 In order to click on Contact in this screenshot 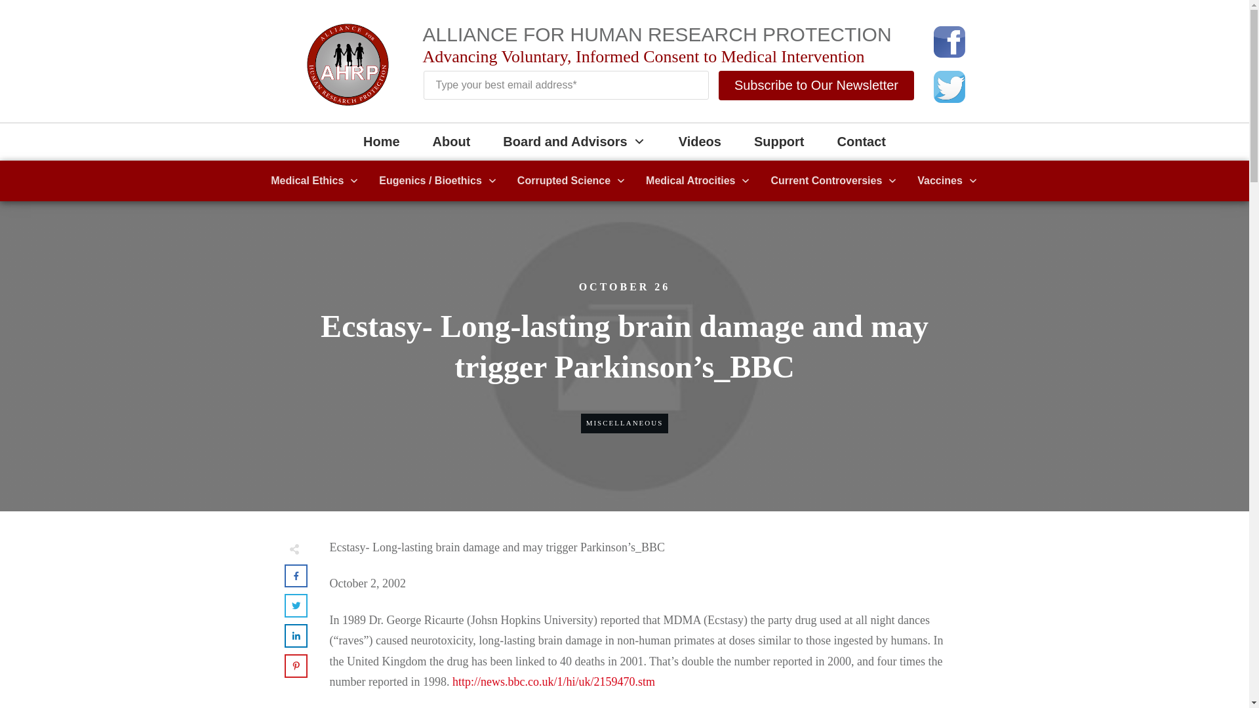, I will do `click(862, 142)`.